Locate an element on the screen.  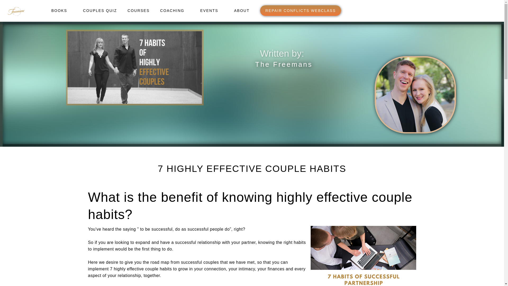
COURSES is located at coordinates (139, 11).